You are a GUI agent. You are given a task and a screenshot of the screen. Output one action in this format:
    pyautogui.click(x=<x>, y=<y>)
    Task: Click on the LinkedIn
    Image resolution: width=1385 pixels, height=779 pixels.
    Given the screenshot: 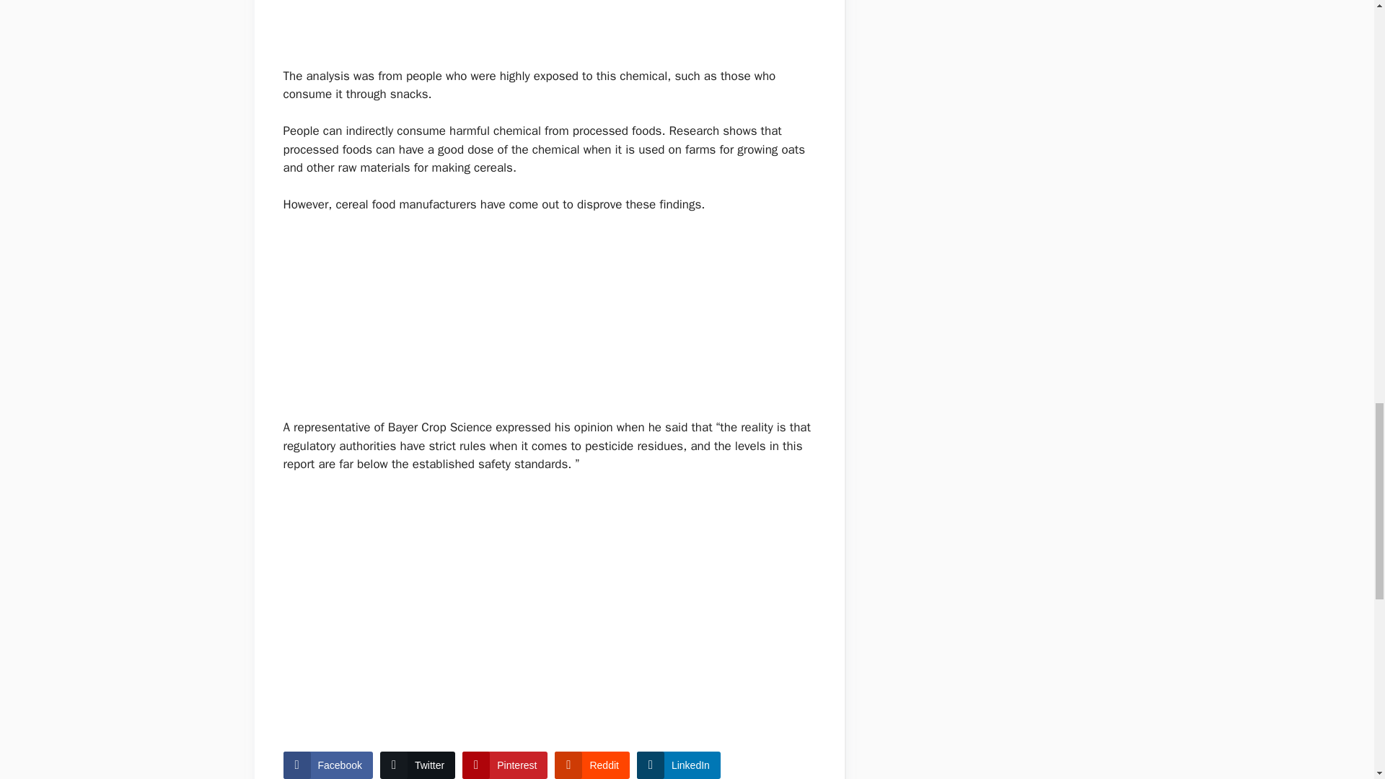 What is the action you would take?
    pyautogui.click(x=678, y=765)
    